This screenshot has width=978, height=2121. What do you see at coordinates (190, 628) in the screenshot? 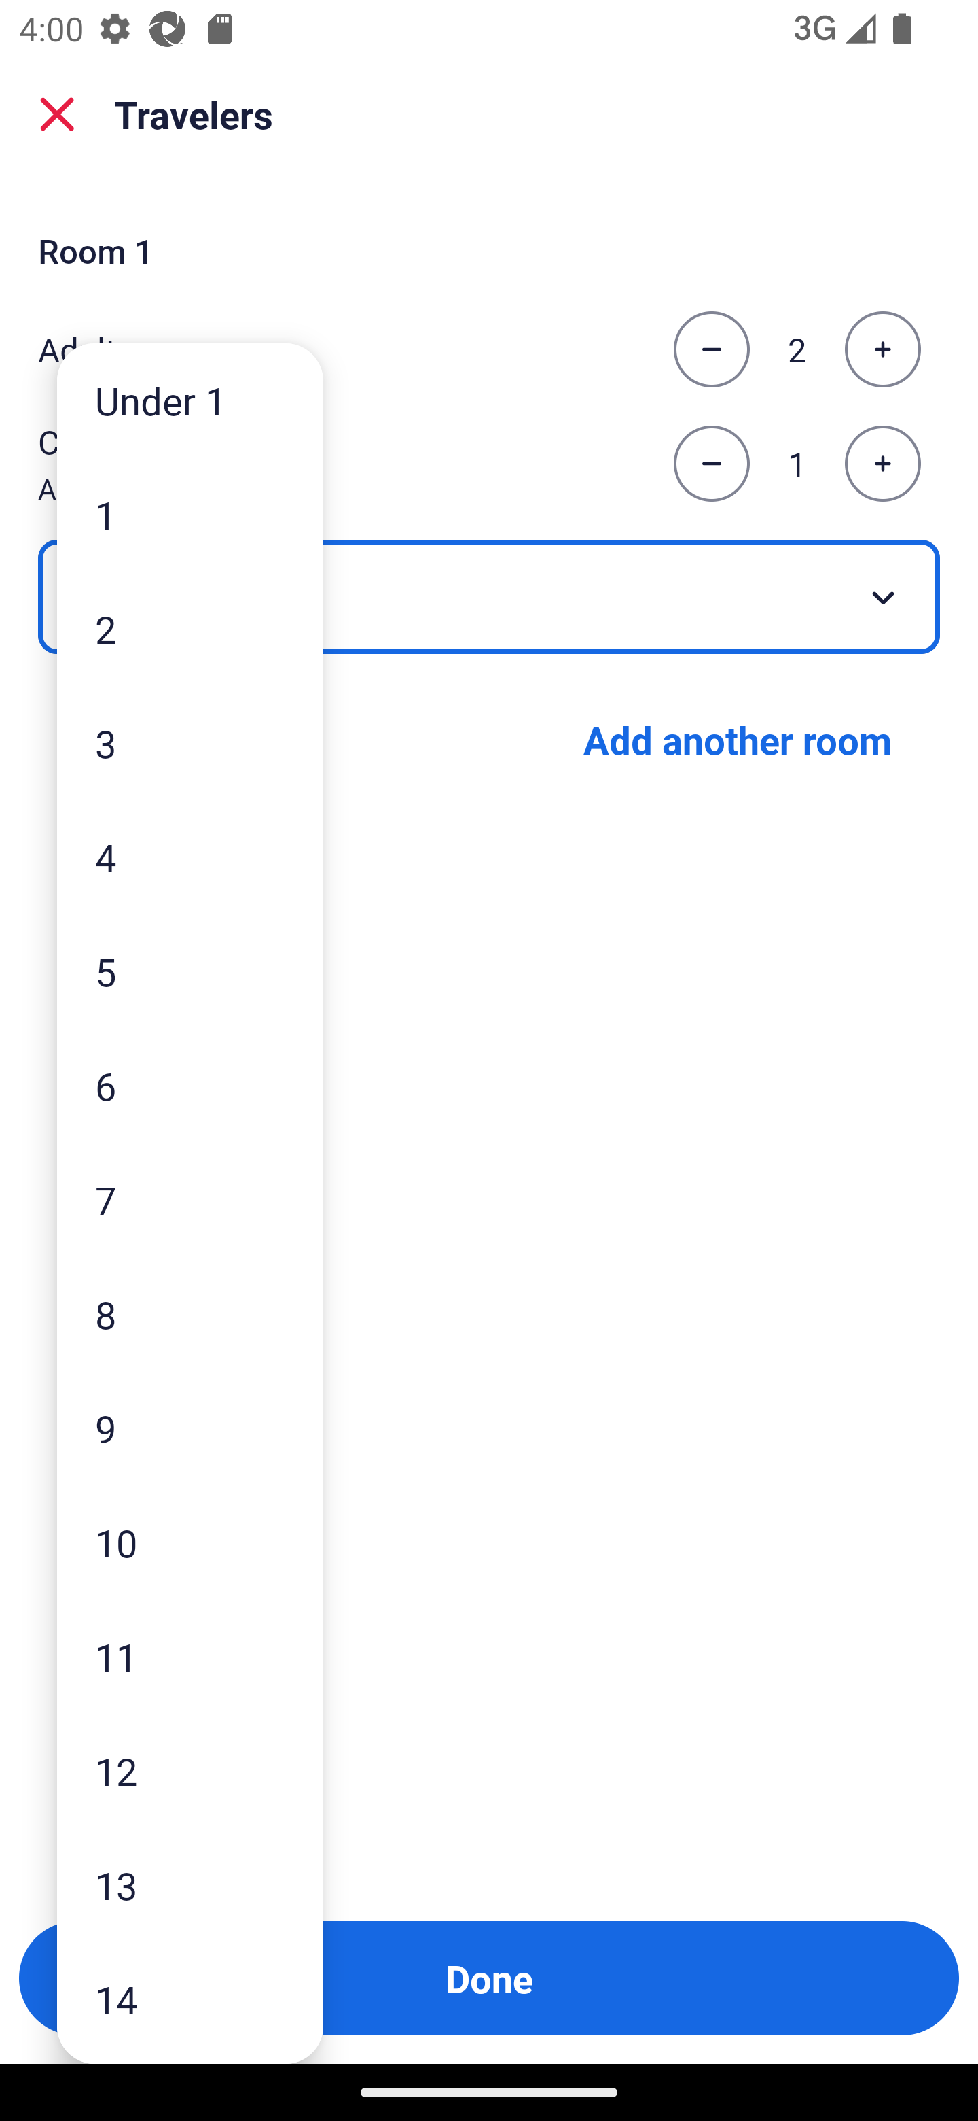
I see `2` at bounding box center [190, 628].